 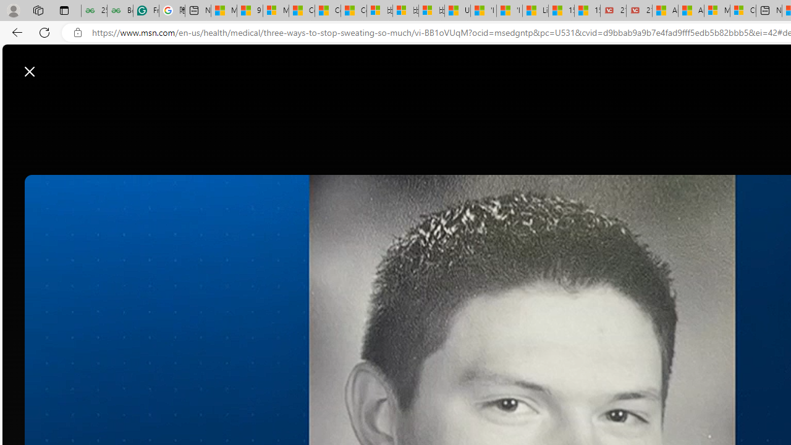 What do you see at coordinates (30, 72) in the screenshot?
I see `Class: control icon-only` at bounding box center [30, 72].